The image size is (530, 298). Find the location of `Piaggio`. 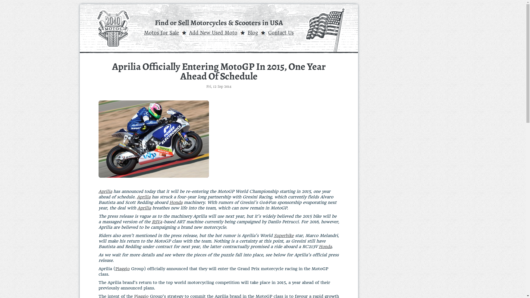

Piaggio is located at coordinates (123, 269).